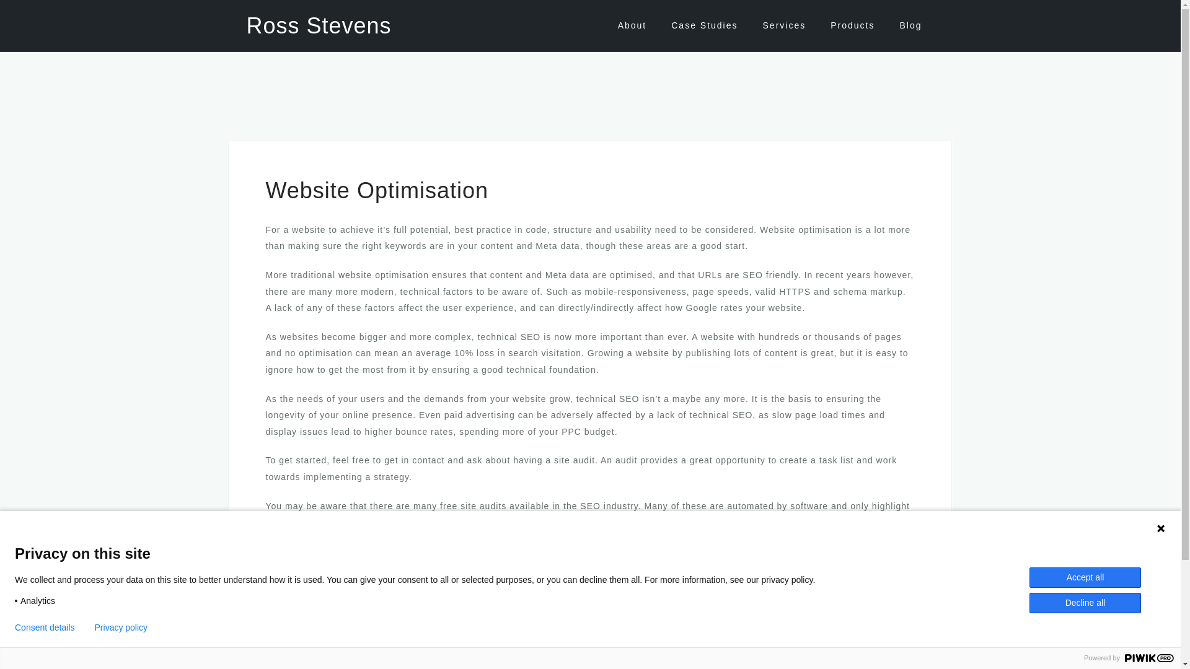  I want to click on Products, so click(853, 25).